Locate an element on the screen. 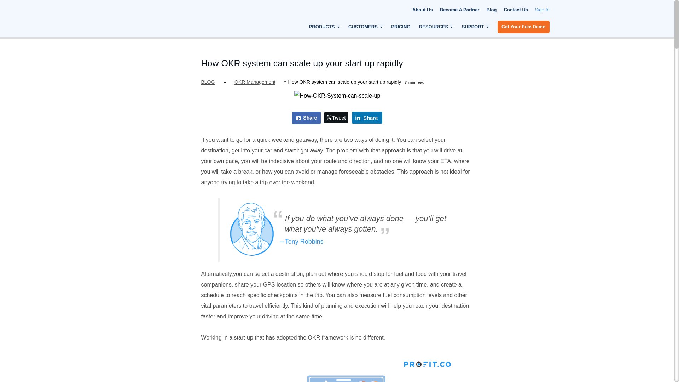 This screenshot has width=679, height=382. About Us is located at coordinates (422, 10).